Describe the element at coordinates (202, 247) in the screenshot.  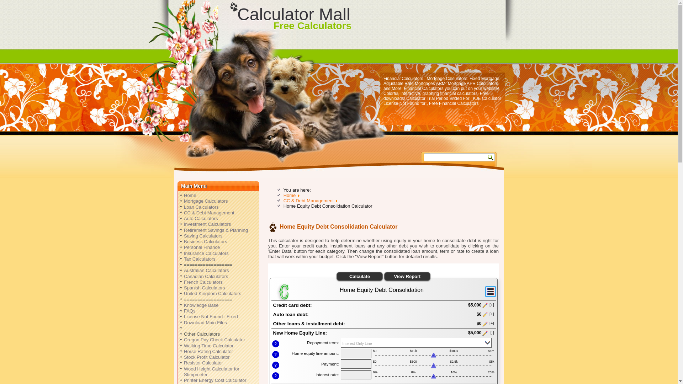
I see `Personal Finance` at that location.